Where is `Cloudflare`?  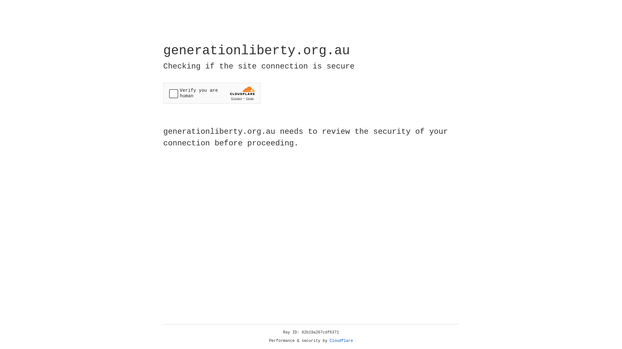 Cloudflare is located at coordinates (341, 341).